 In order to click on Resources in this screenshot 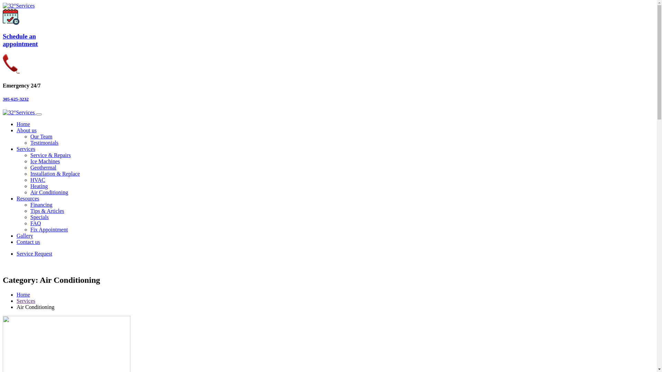, I will do `click(28, 198)`.